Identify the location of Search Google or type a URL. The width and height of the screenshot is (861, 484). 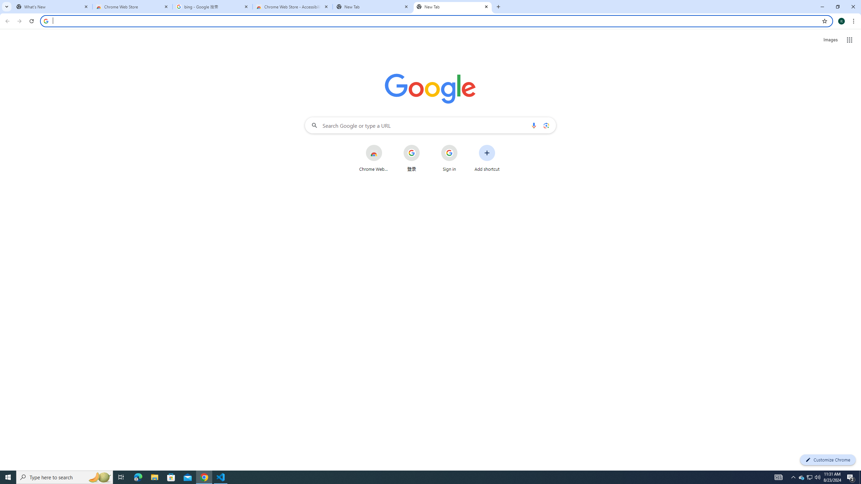
(430, 125).